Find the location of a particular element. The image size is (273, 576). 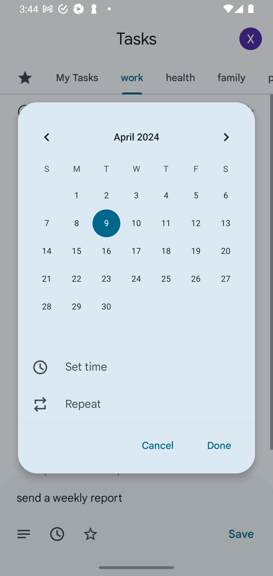

16 16 April 2024 is located at coordinates (106, 251).